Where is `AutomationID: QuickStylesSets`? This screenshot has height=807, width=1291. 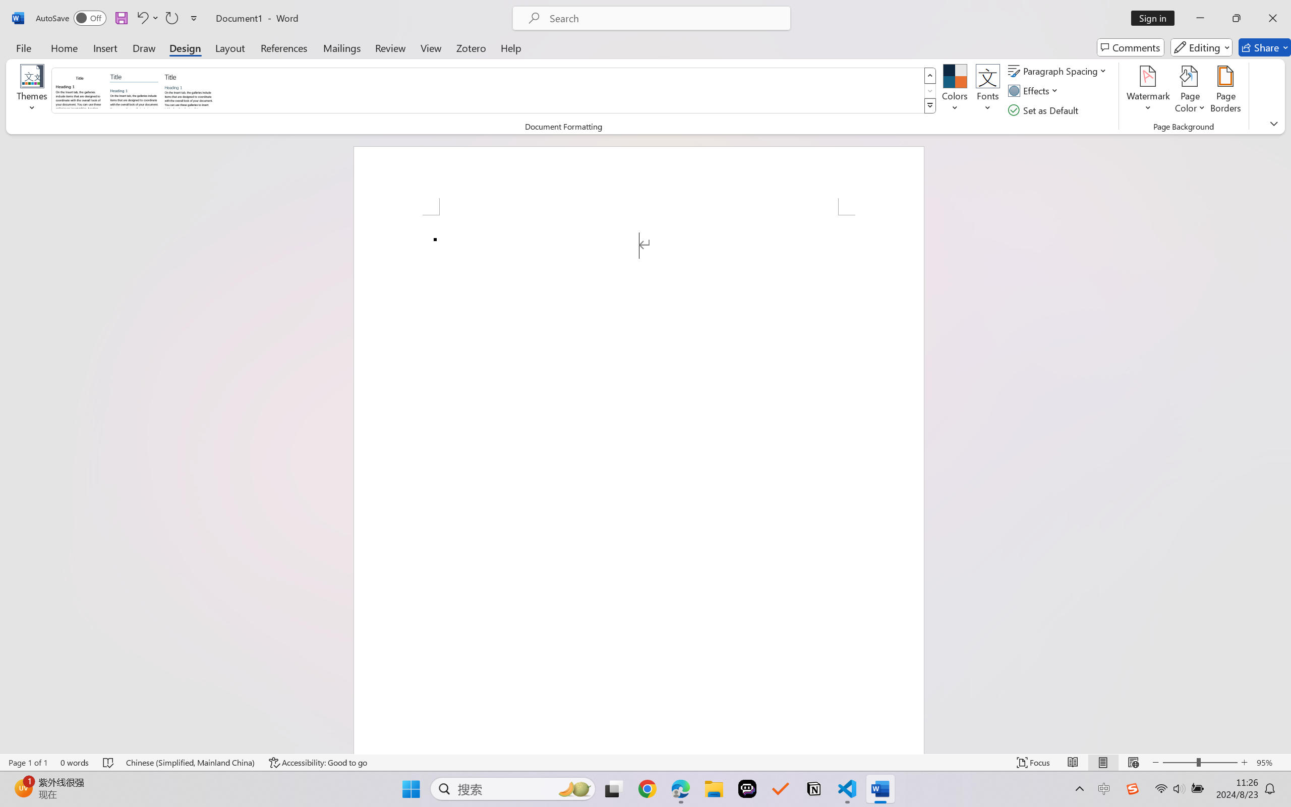
AutomationID: QuickStylesSets is located at coordinates (494, 91).